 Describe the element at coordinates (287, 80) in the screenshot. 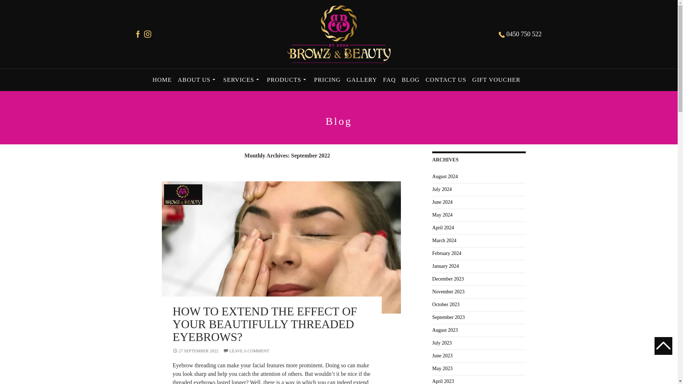

I see `PRODUCTS` at that location.